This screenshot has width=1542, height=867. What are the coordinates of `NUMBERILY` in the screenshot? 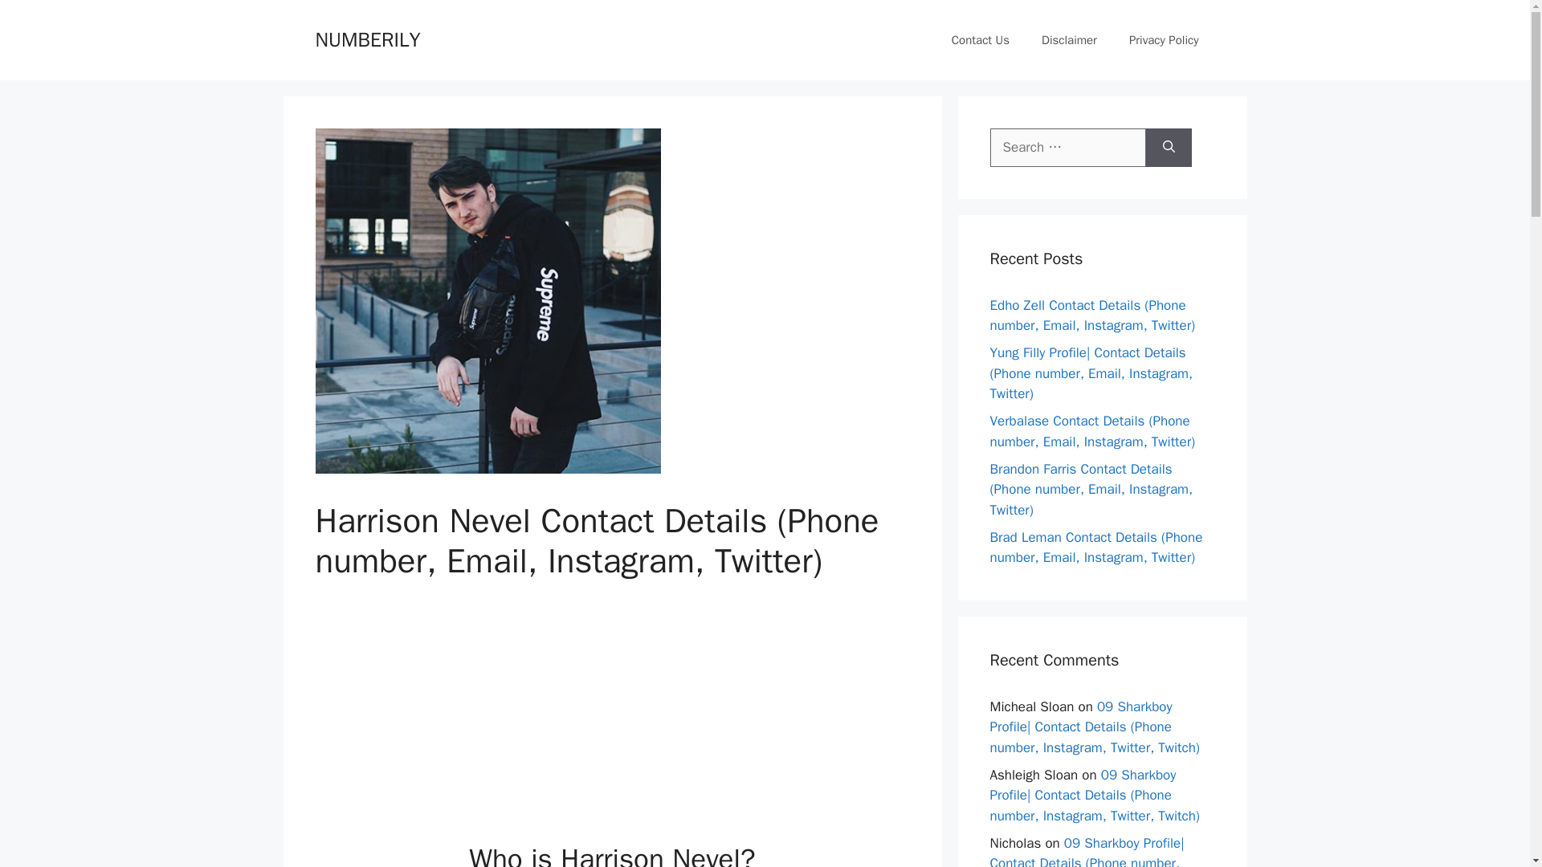 It's located at (366, 39).